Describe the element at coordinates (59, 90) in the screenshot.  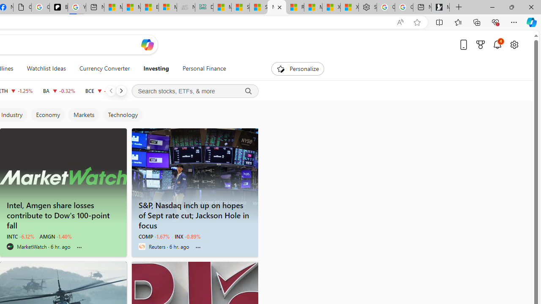
I see `BA THE BOEING COMPANY decrease 172.87 -0.56 -0.32%` at that location.